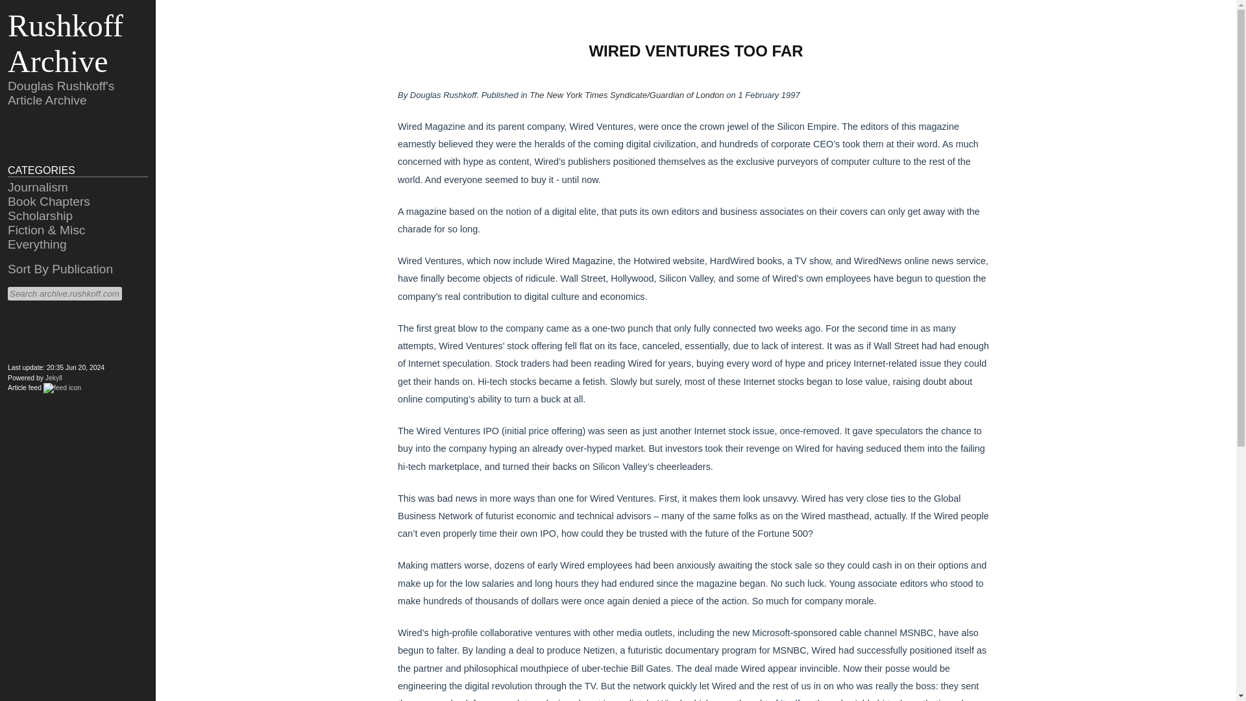  Describe the element at coordinates (37, 244) in the screenshot. I see `Everything` at that location.